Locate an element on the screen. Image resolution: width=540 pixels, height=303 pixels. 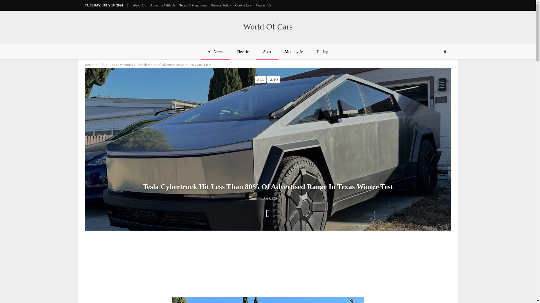
Advertisement is located at coordinates (403, 265).